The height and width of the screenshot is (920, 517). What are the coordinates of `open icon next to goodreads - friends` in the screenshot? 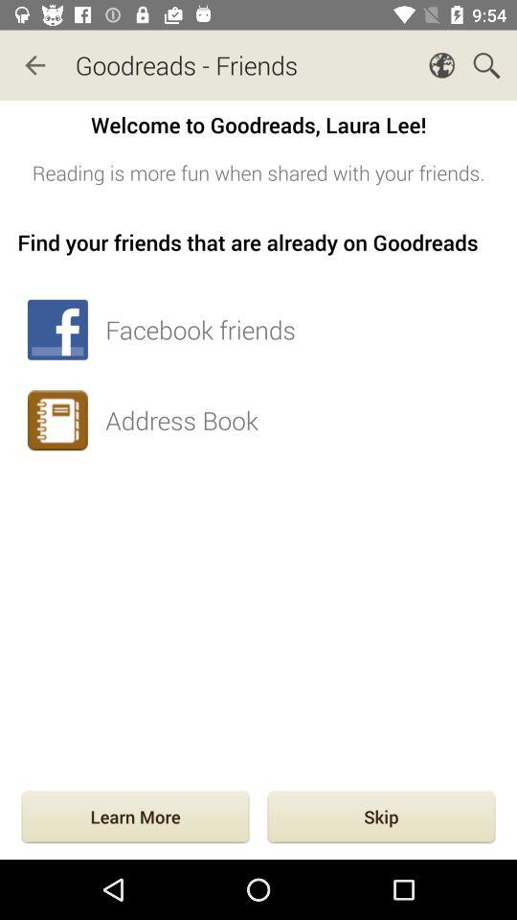 It's located at (34, 65).